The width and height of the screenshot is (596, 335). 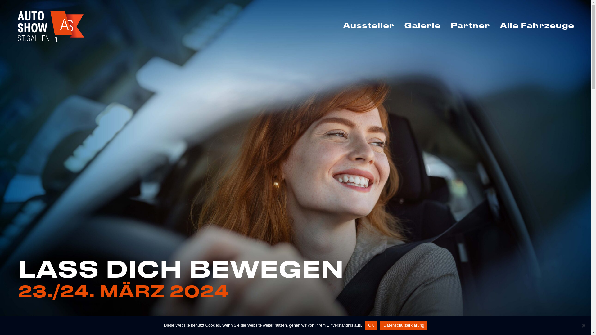 I want to click on Alle Fahrzeuge, so click(x=535, y=25).